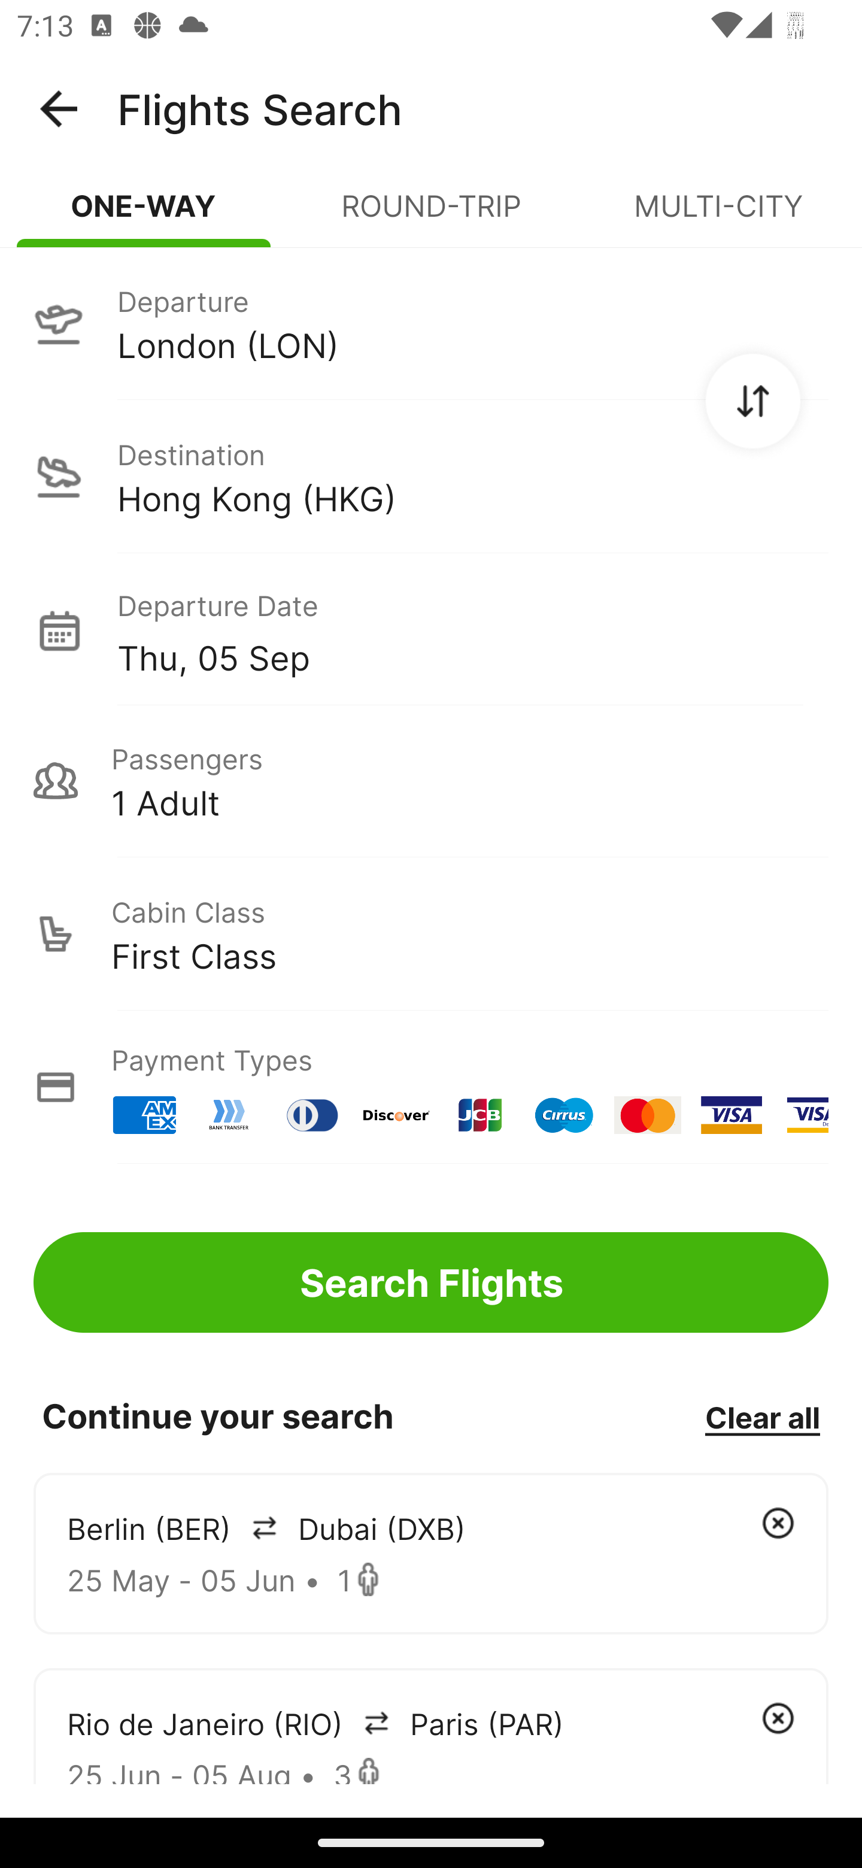  What do you see at coordinates (431, 934) in the screenshot?
I see `Cabin Class First Class` at bounding box center [431, 934].